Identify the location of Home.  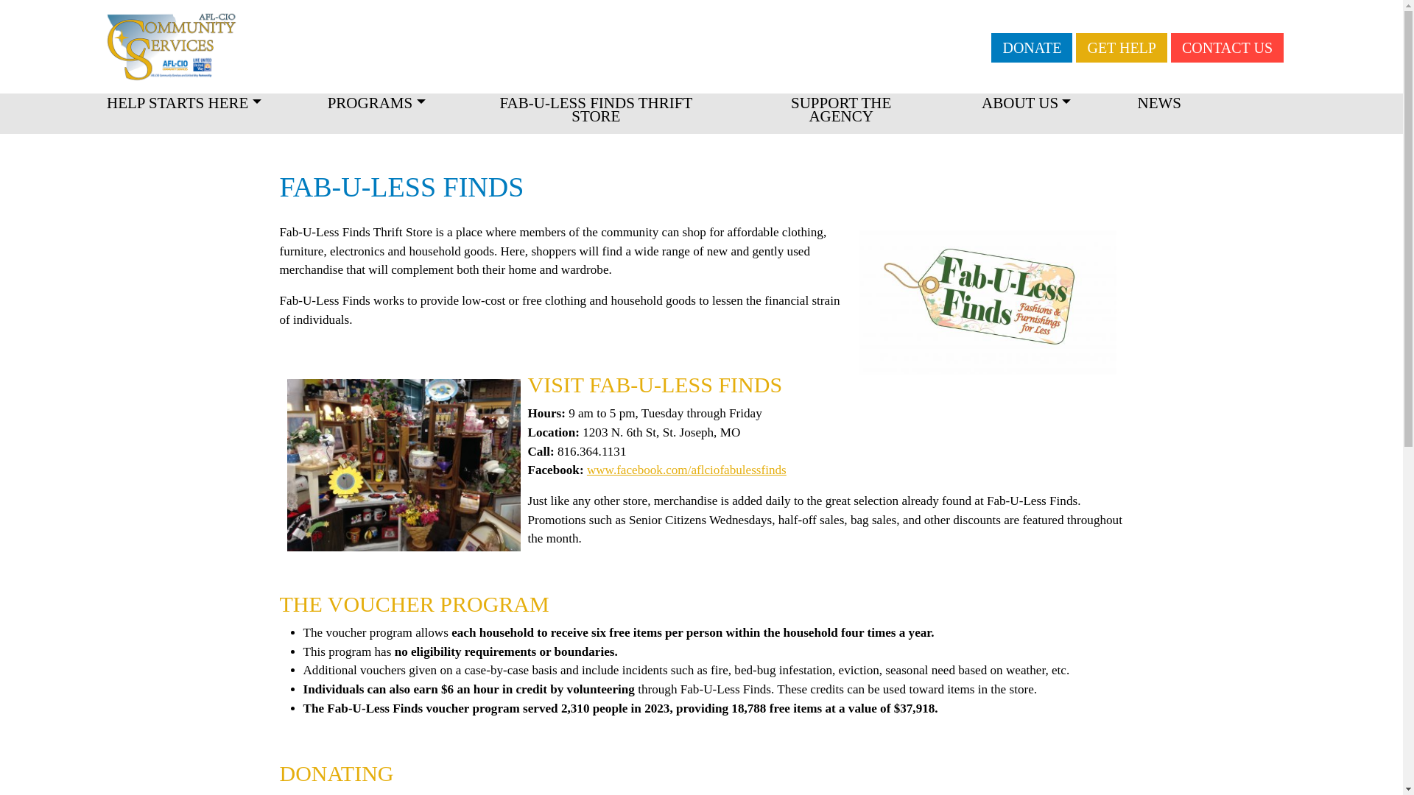
(279, 46).